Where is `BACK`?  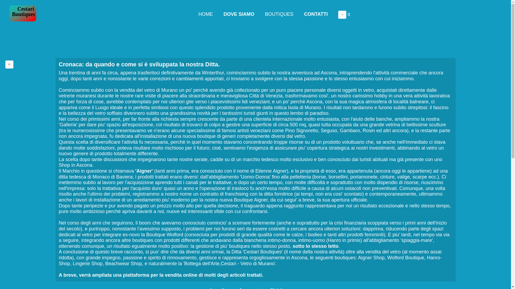 BACK is located at coordinates (9, 64).